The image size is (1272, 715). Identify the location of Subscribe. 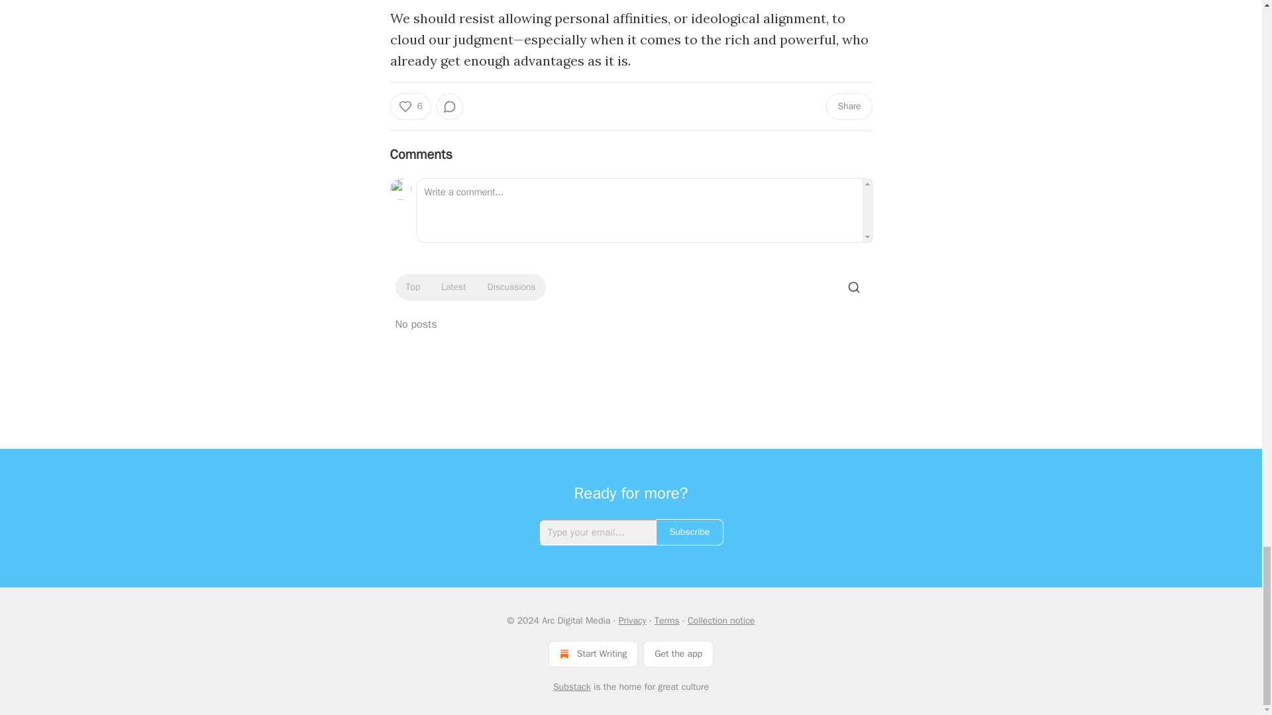
(690, 532).